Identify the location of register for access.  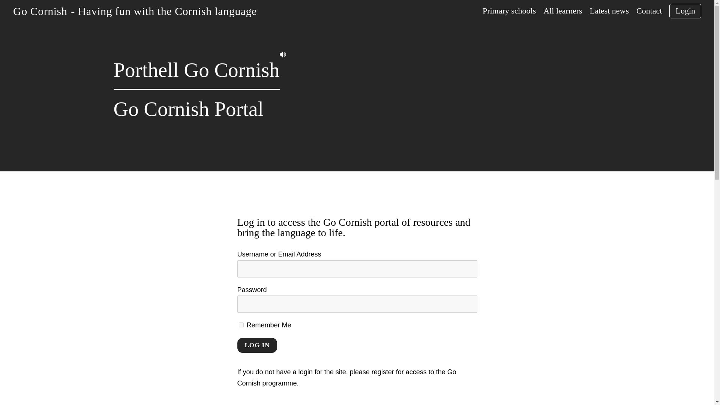
(399, 372).